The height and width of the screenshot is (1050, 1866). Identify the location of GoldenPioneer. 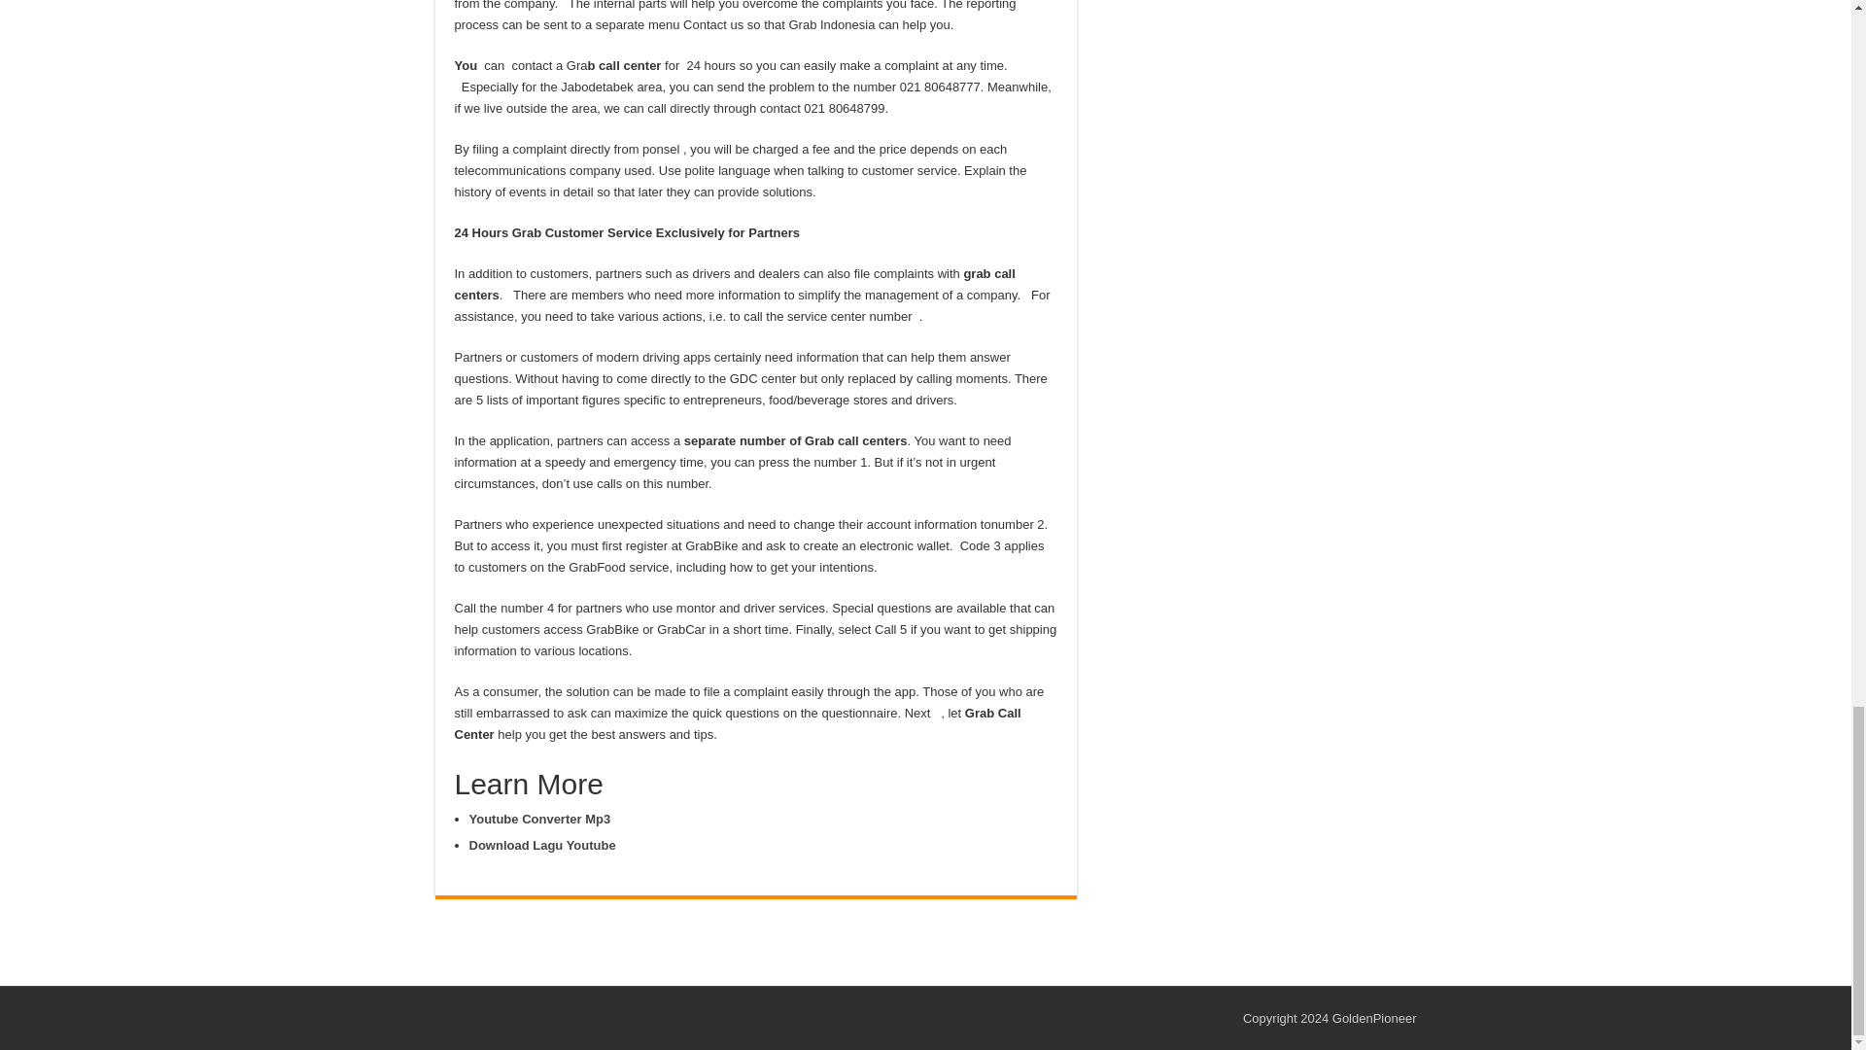
(1374, 1019).